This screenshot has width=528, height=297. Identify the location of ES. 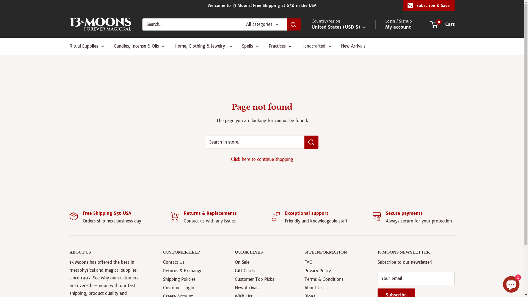
(334, 211).